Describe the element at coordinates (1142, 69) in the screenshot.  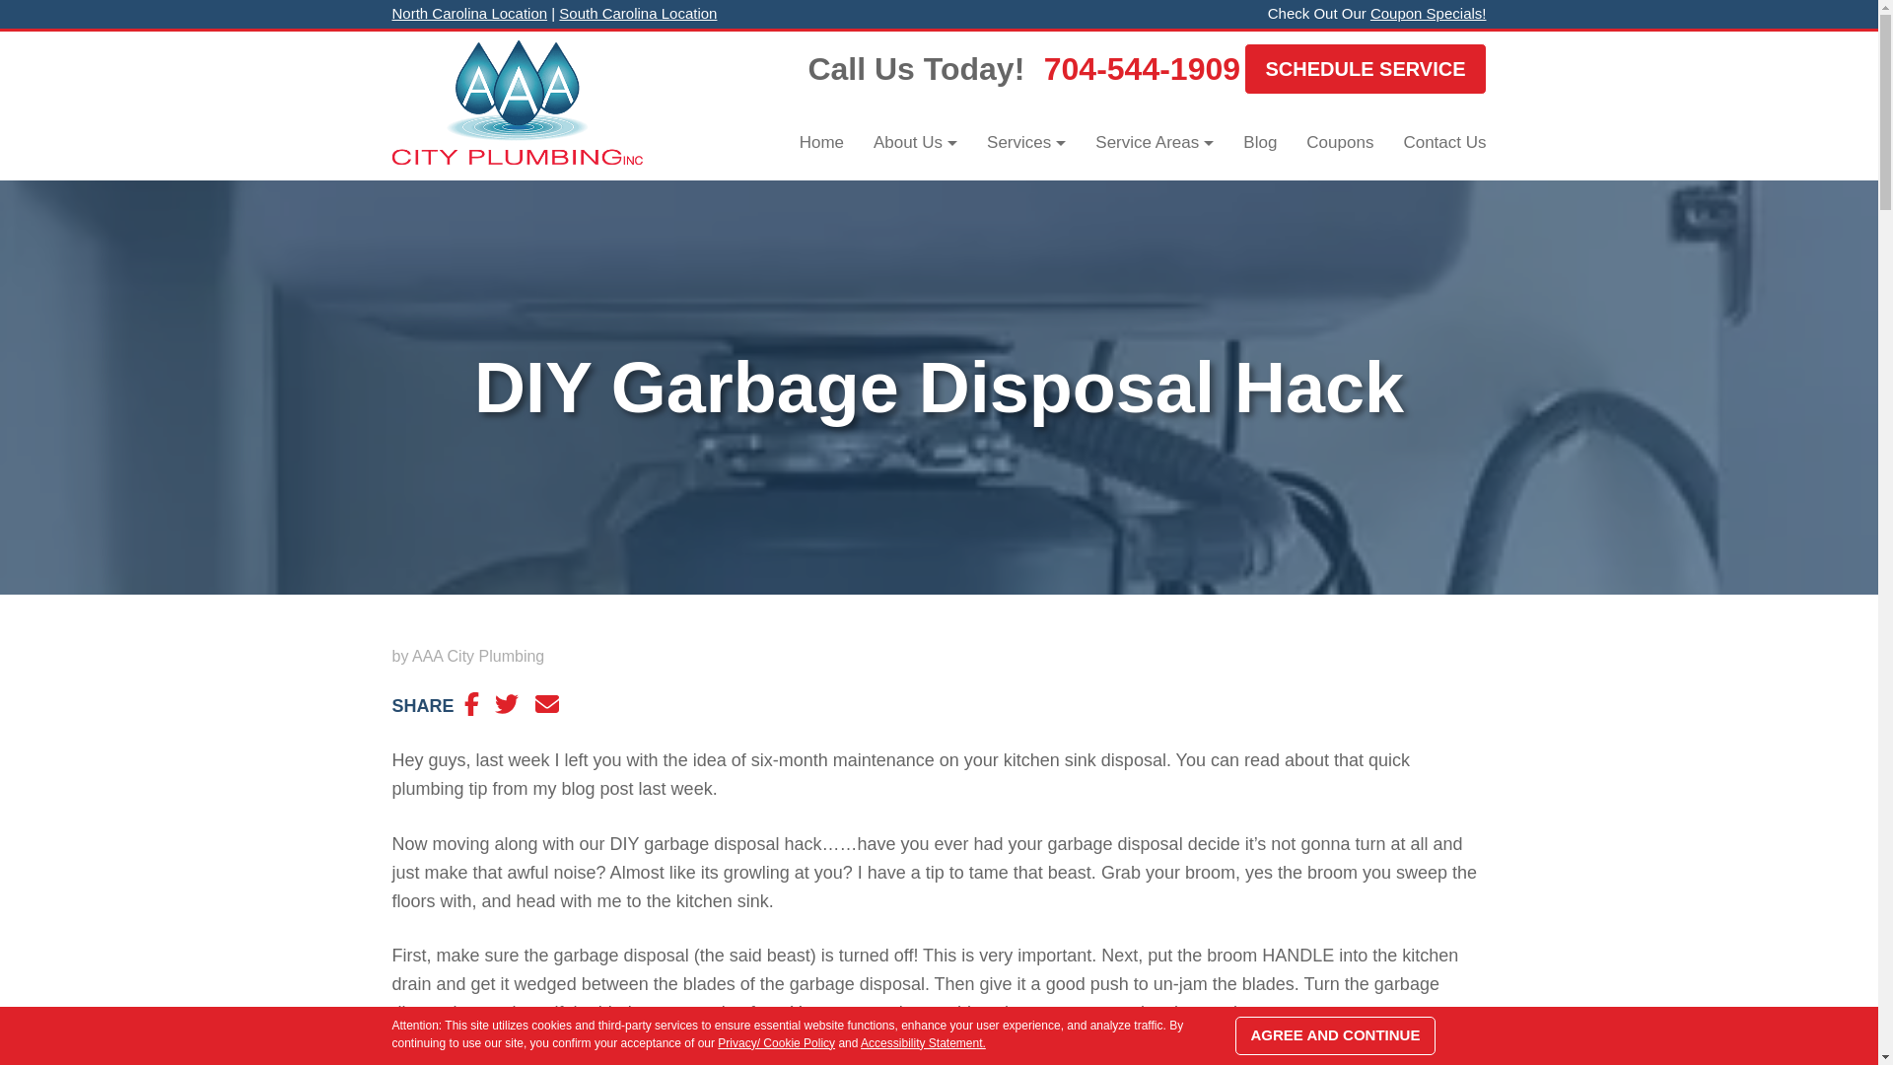
I see `Click to Call` at that location.